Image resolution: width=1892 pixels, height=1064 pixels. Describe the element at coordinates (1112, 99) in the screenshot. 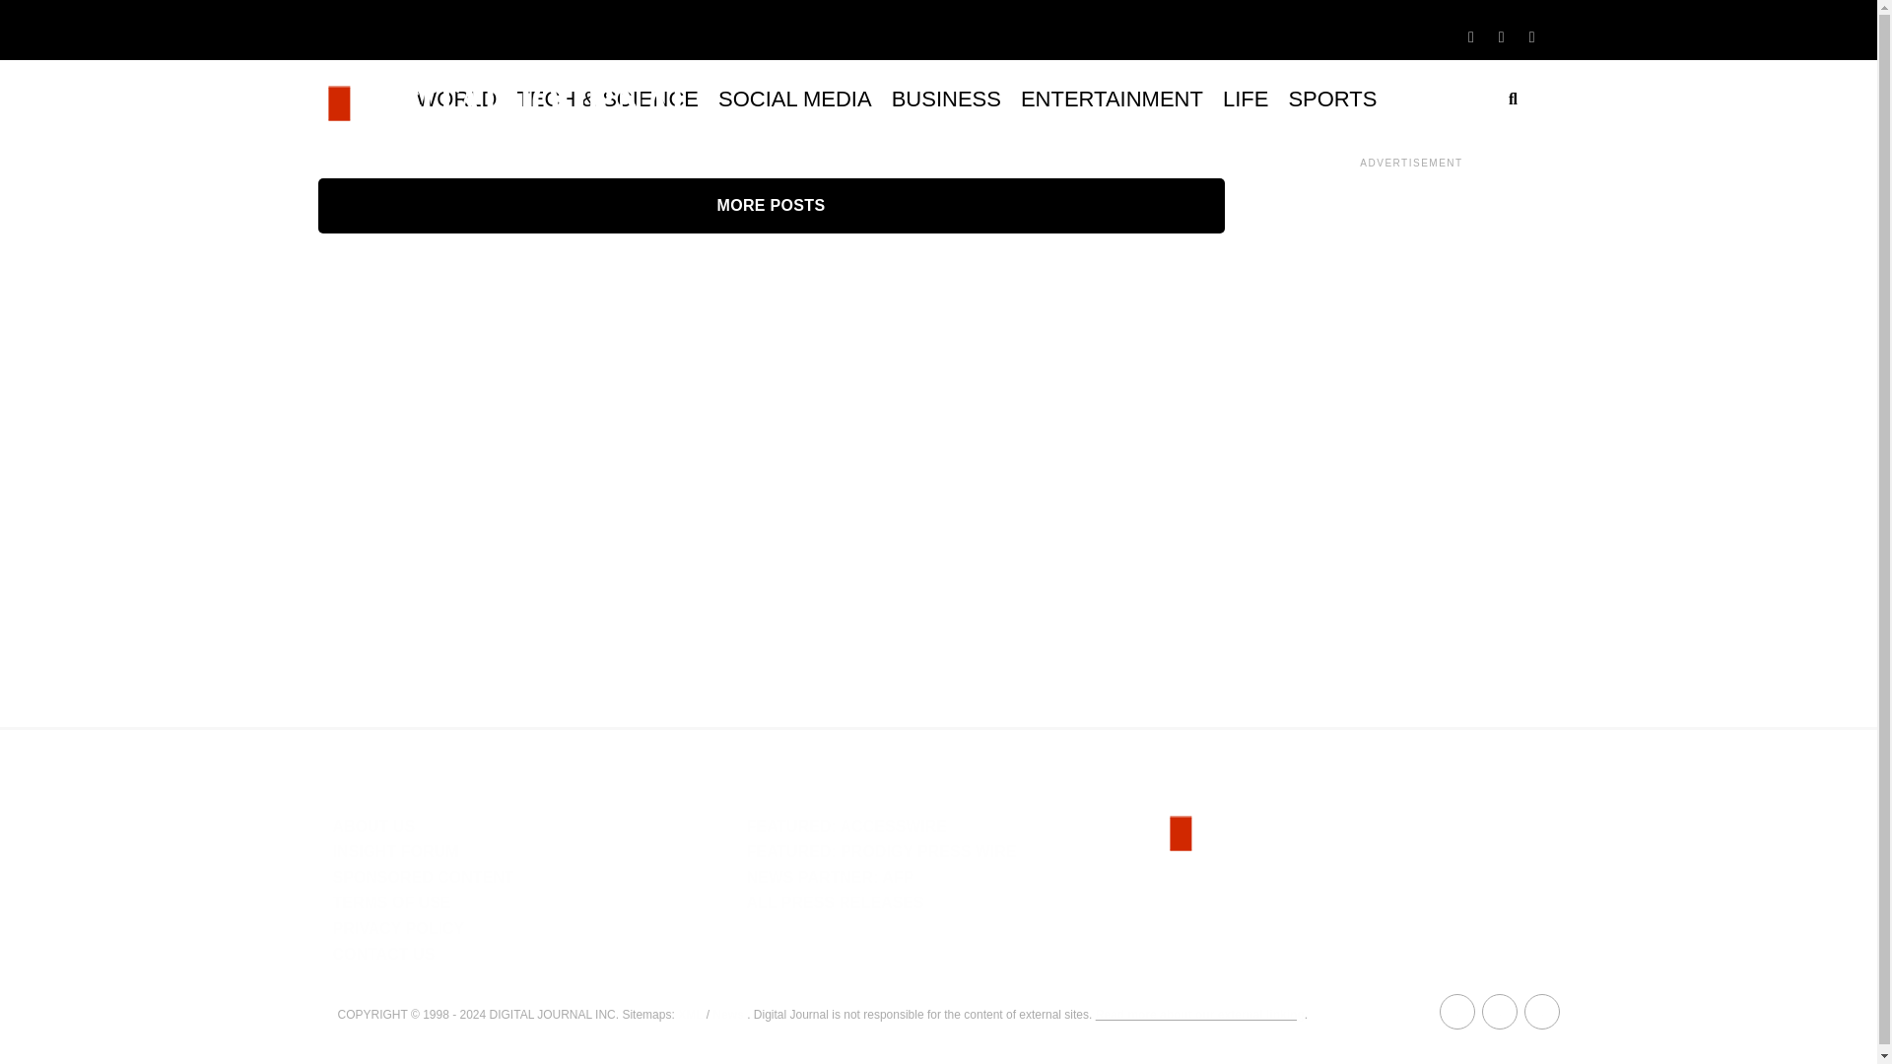

I see `ENTERTAINMENT` at that location.